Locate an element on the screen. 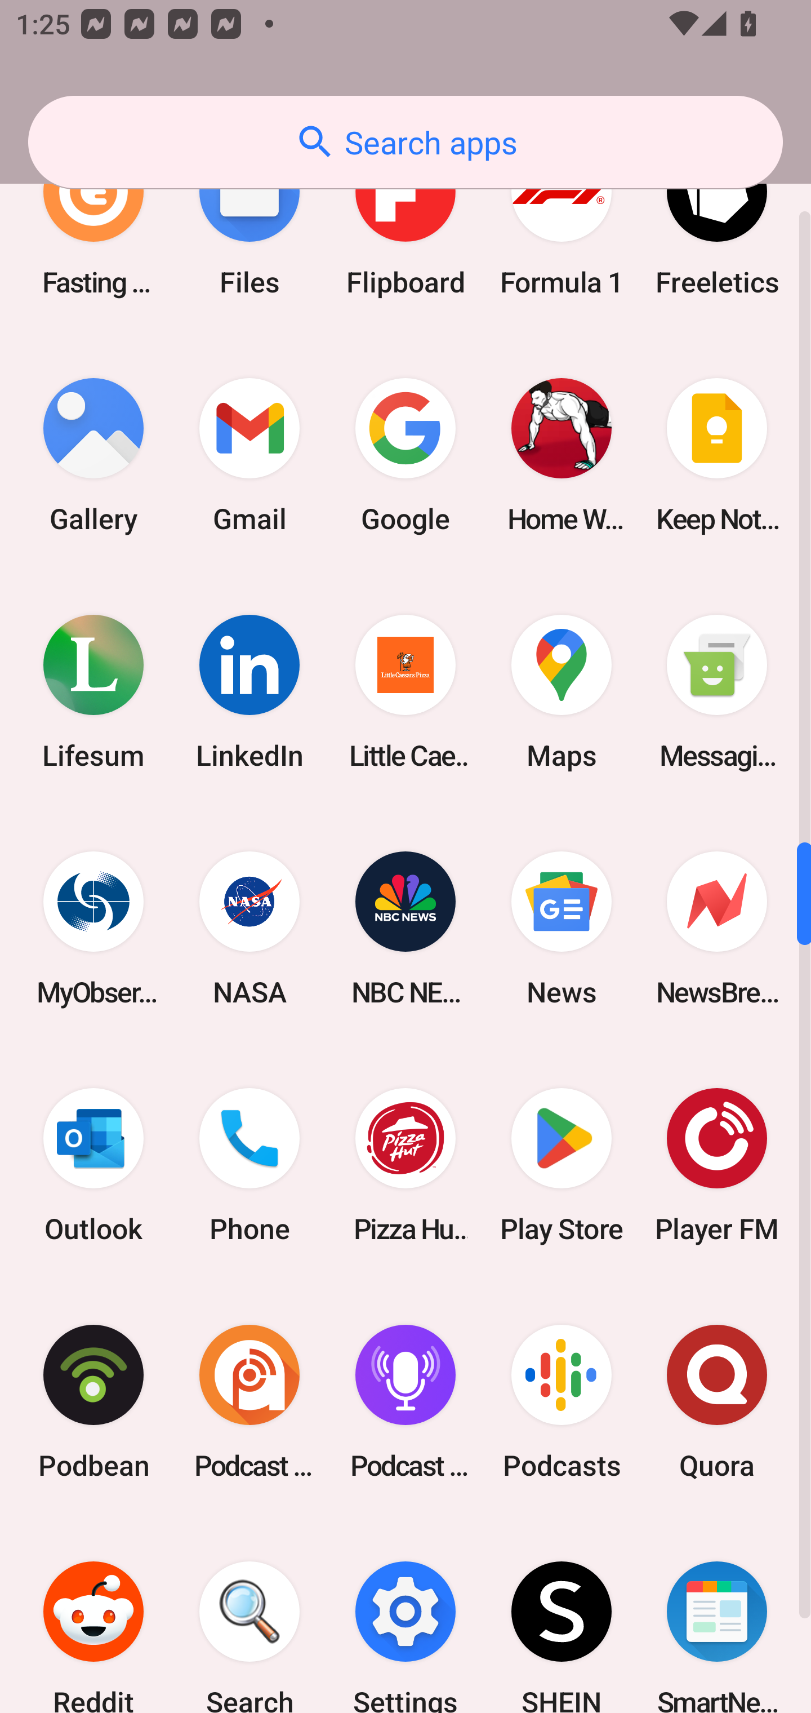 The image size is (811, 1713). Flipboard is located at coordinates (405, 225).